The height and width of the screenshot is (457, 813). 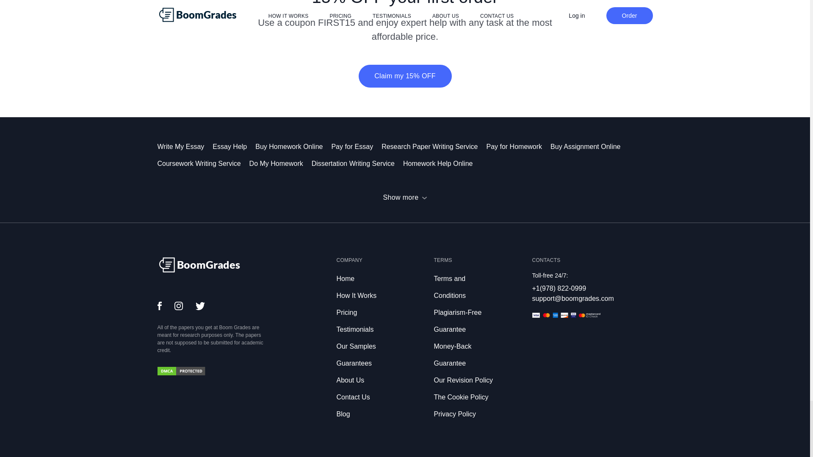 What do you see at coordinates (518, 146) in the screenshot?
I see `Pay for Homework` at bounding box center [518, 146].